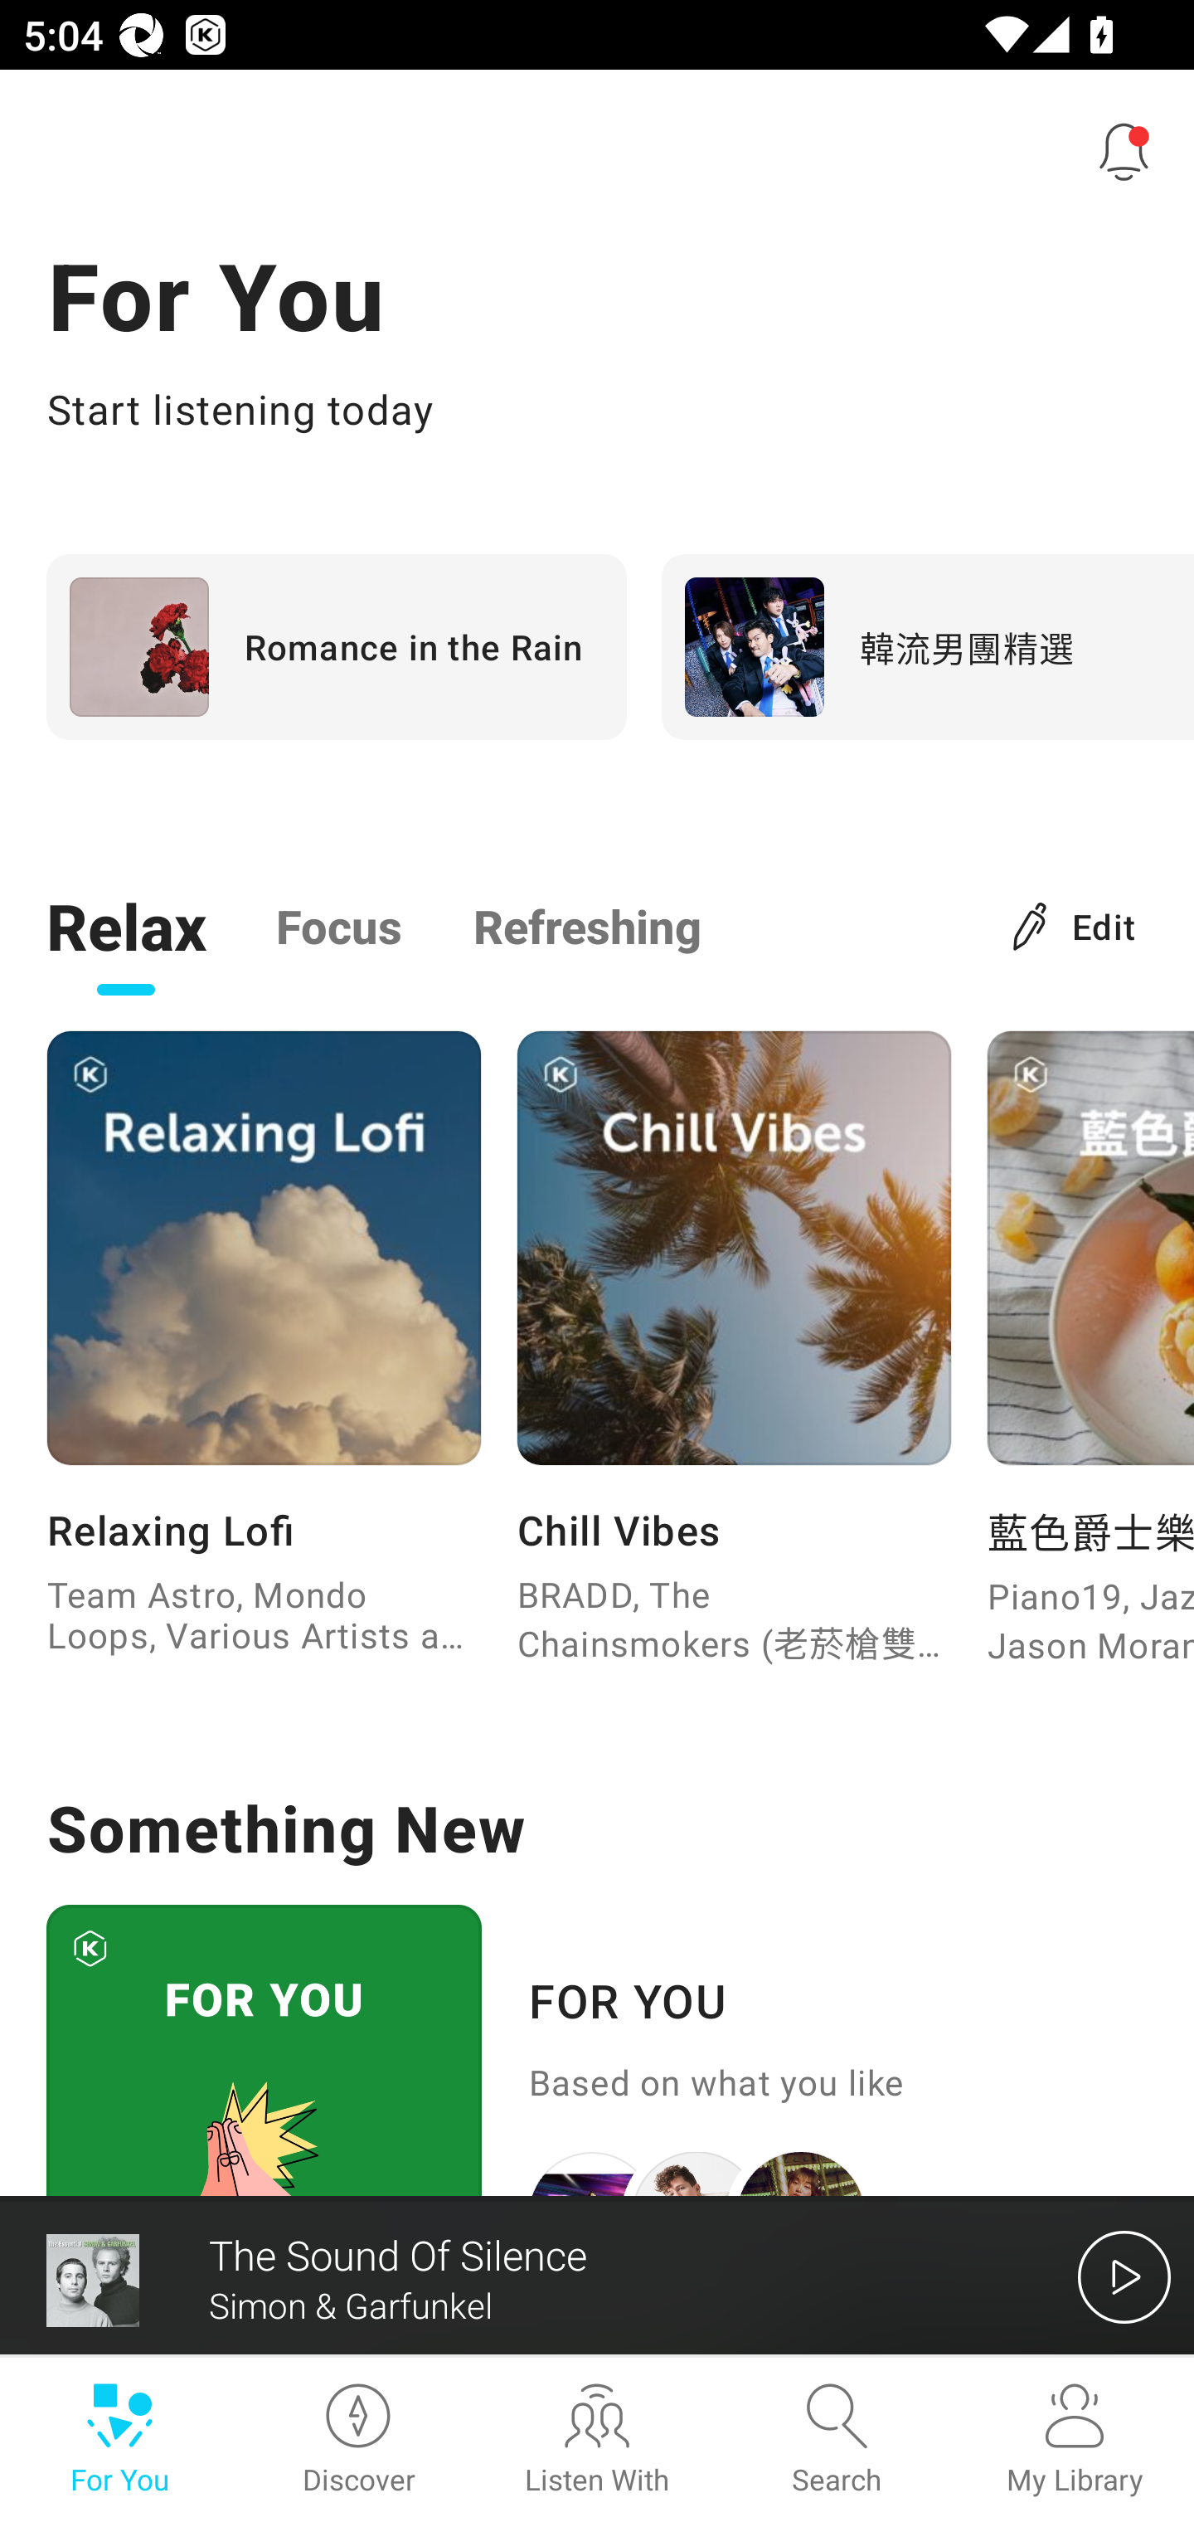  I want to click on My Library, so click(1075, 2440).